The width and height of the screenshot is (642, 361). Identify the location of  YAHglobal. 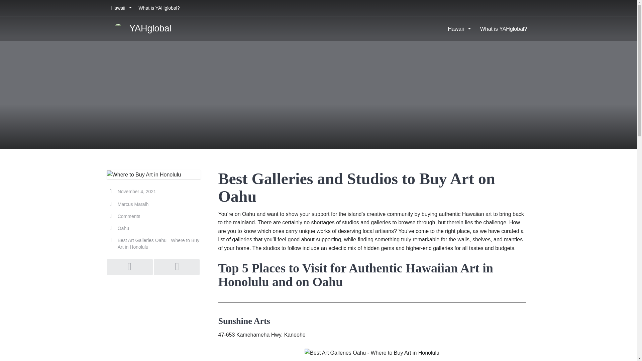
(141, 28).